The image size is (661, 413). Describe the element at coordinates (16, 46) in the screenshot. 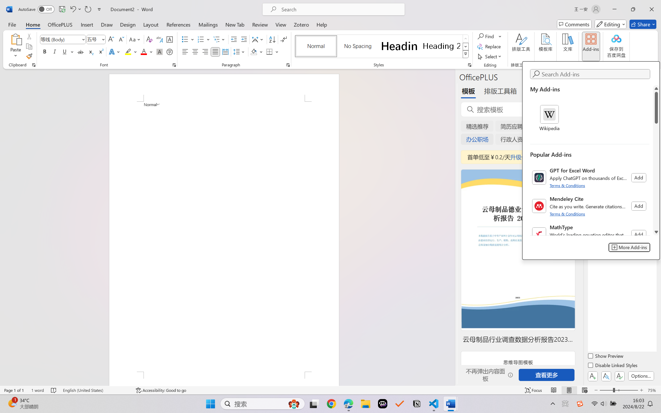

I see `Paste` at that location.